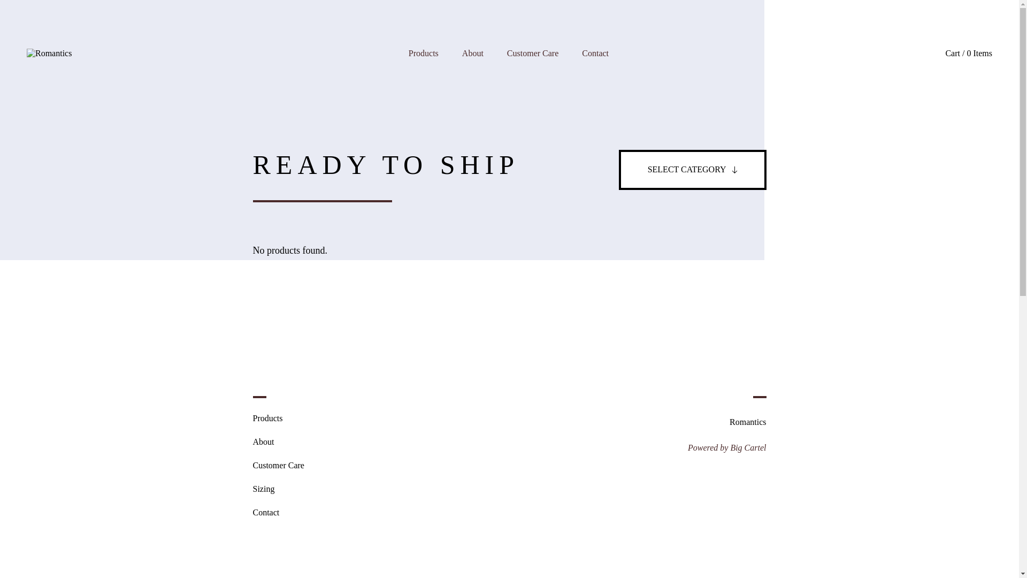  Describe the element at coordinates (473, 54) in the screenshot. I see `About` at that location.